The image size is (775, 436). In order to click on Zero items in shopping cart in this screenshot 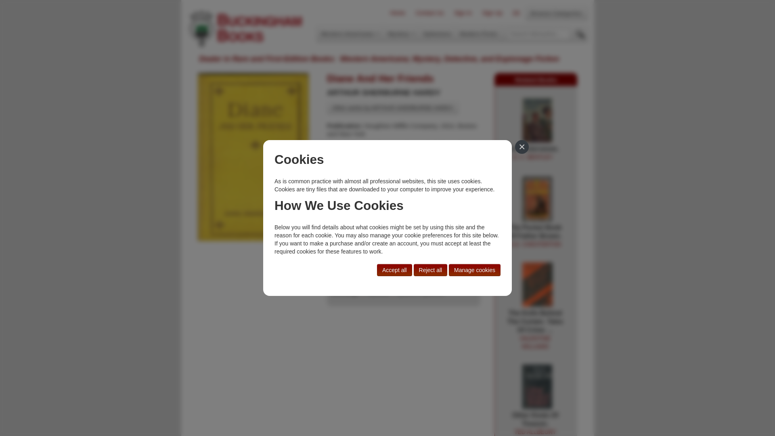, I will do `click(533, 153)`.